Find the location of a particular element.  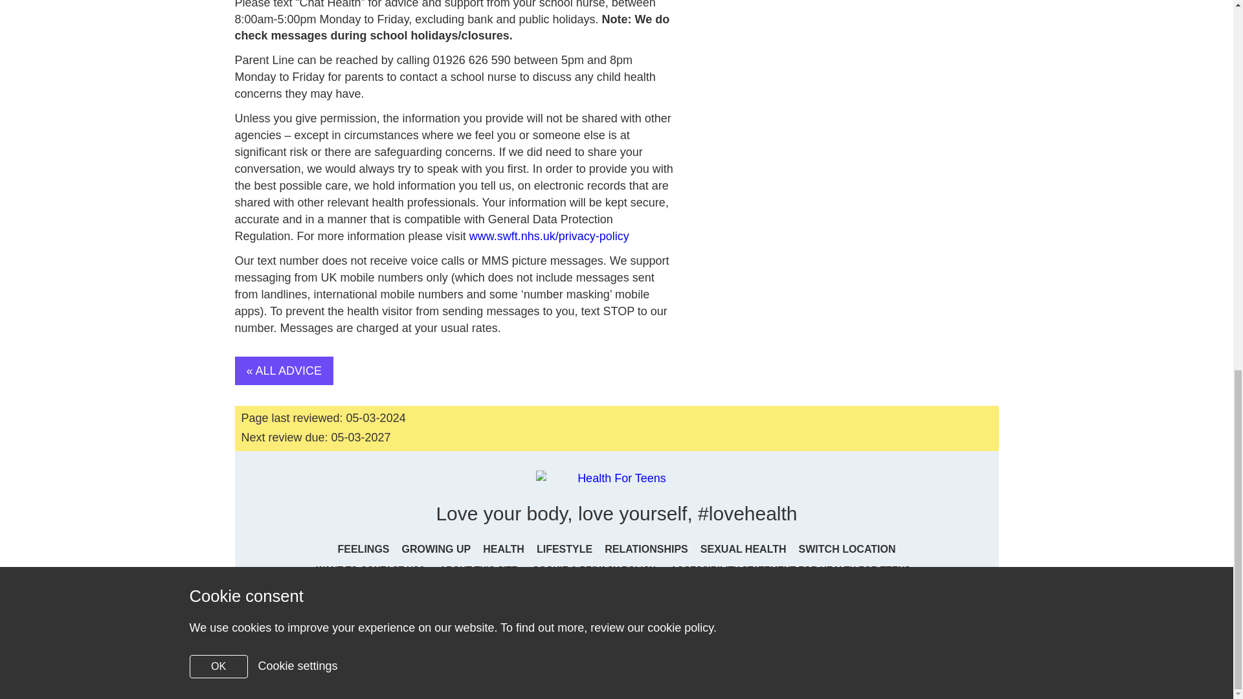

The way we live and how it affects our health is located at coordinates (565, 549).